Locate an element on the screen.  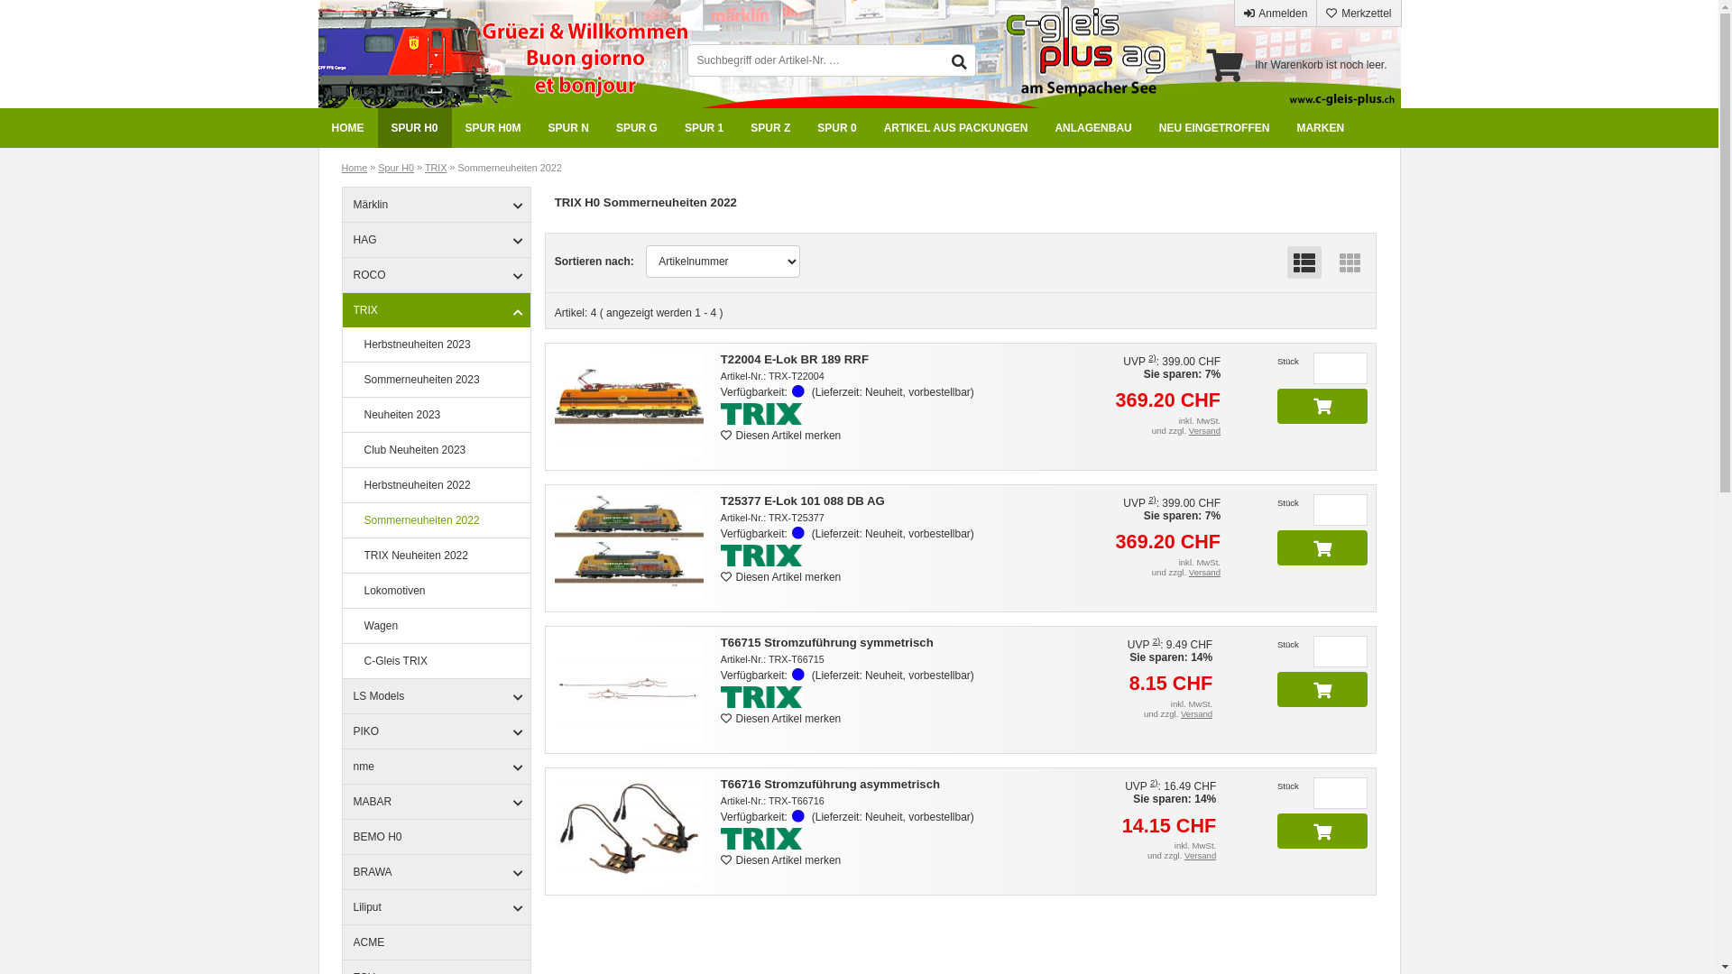
SPUR Z is located at coordinates (770, 128).